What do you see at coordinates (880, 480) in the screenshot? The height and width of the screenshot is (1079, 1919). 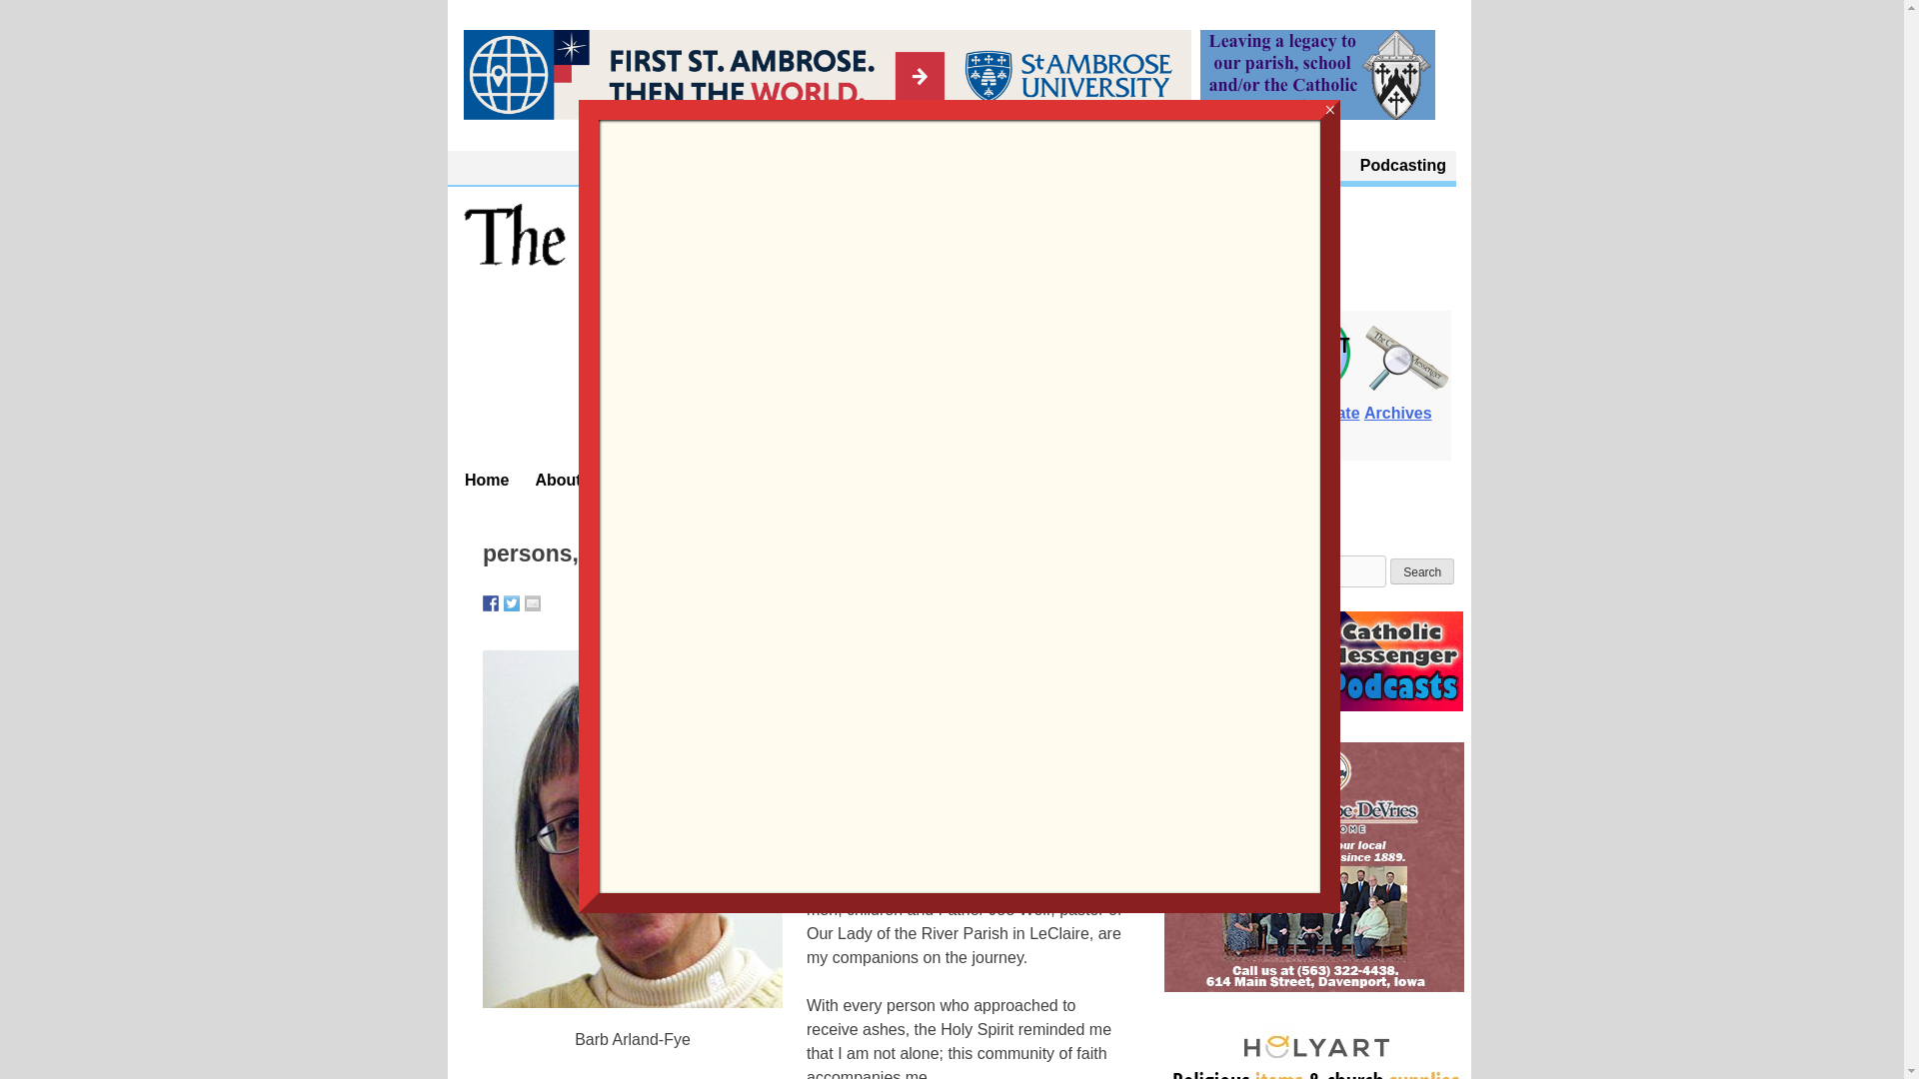 I see `Advertise` at bounding box center [880, 480].